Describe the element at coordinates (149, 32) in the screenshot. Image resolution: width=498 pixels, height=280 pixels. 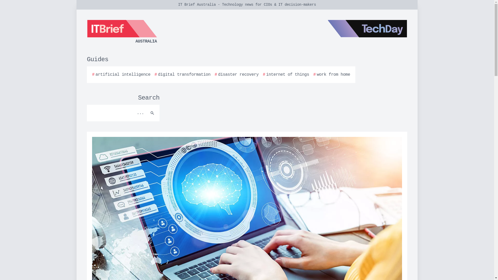
I see `AUSTRALIA` at that location.